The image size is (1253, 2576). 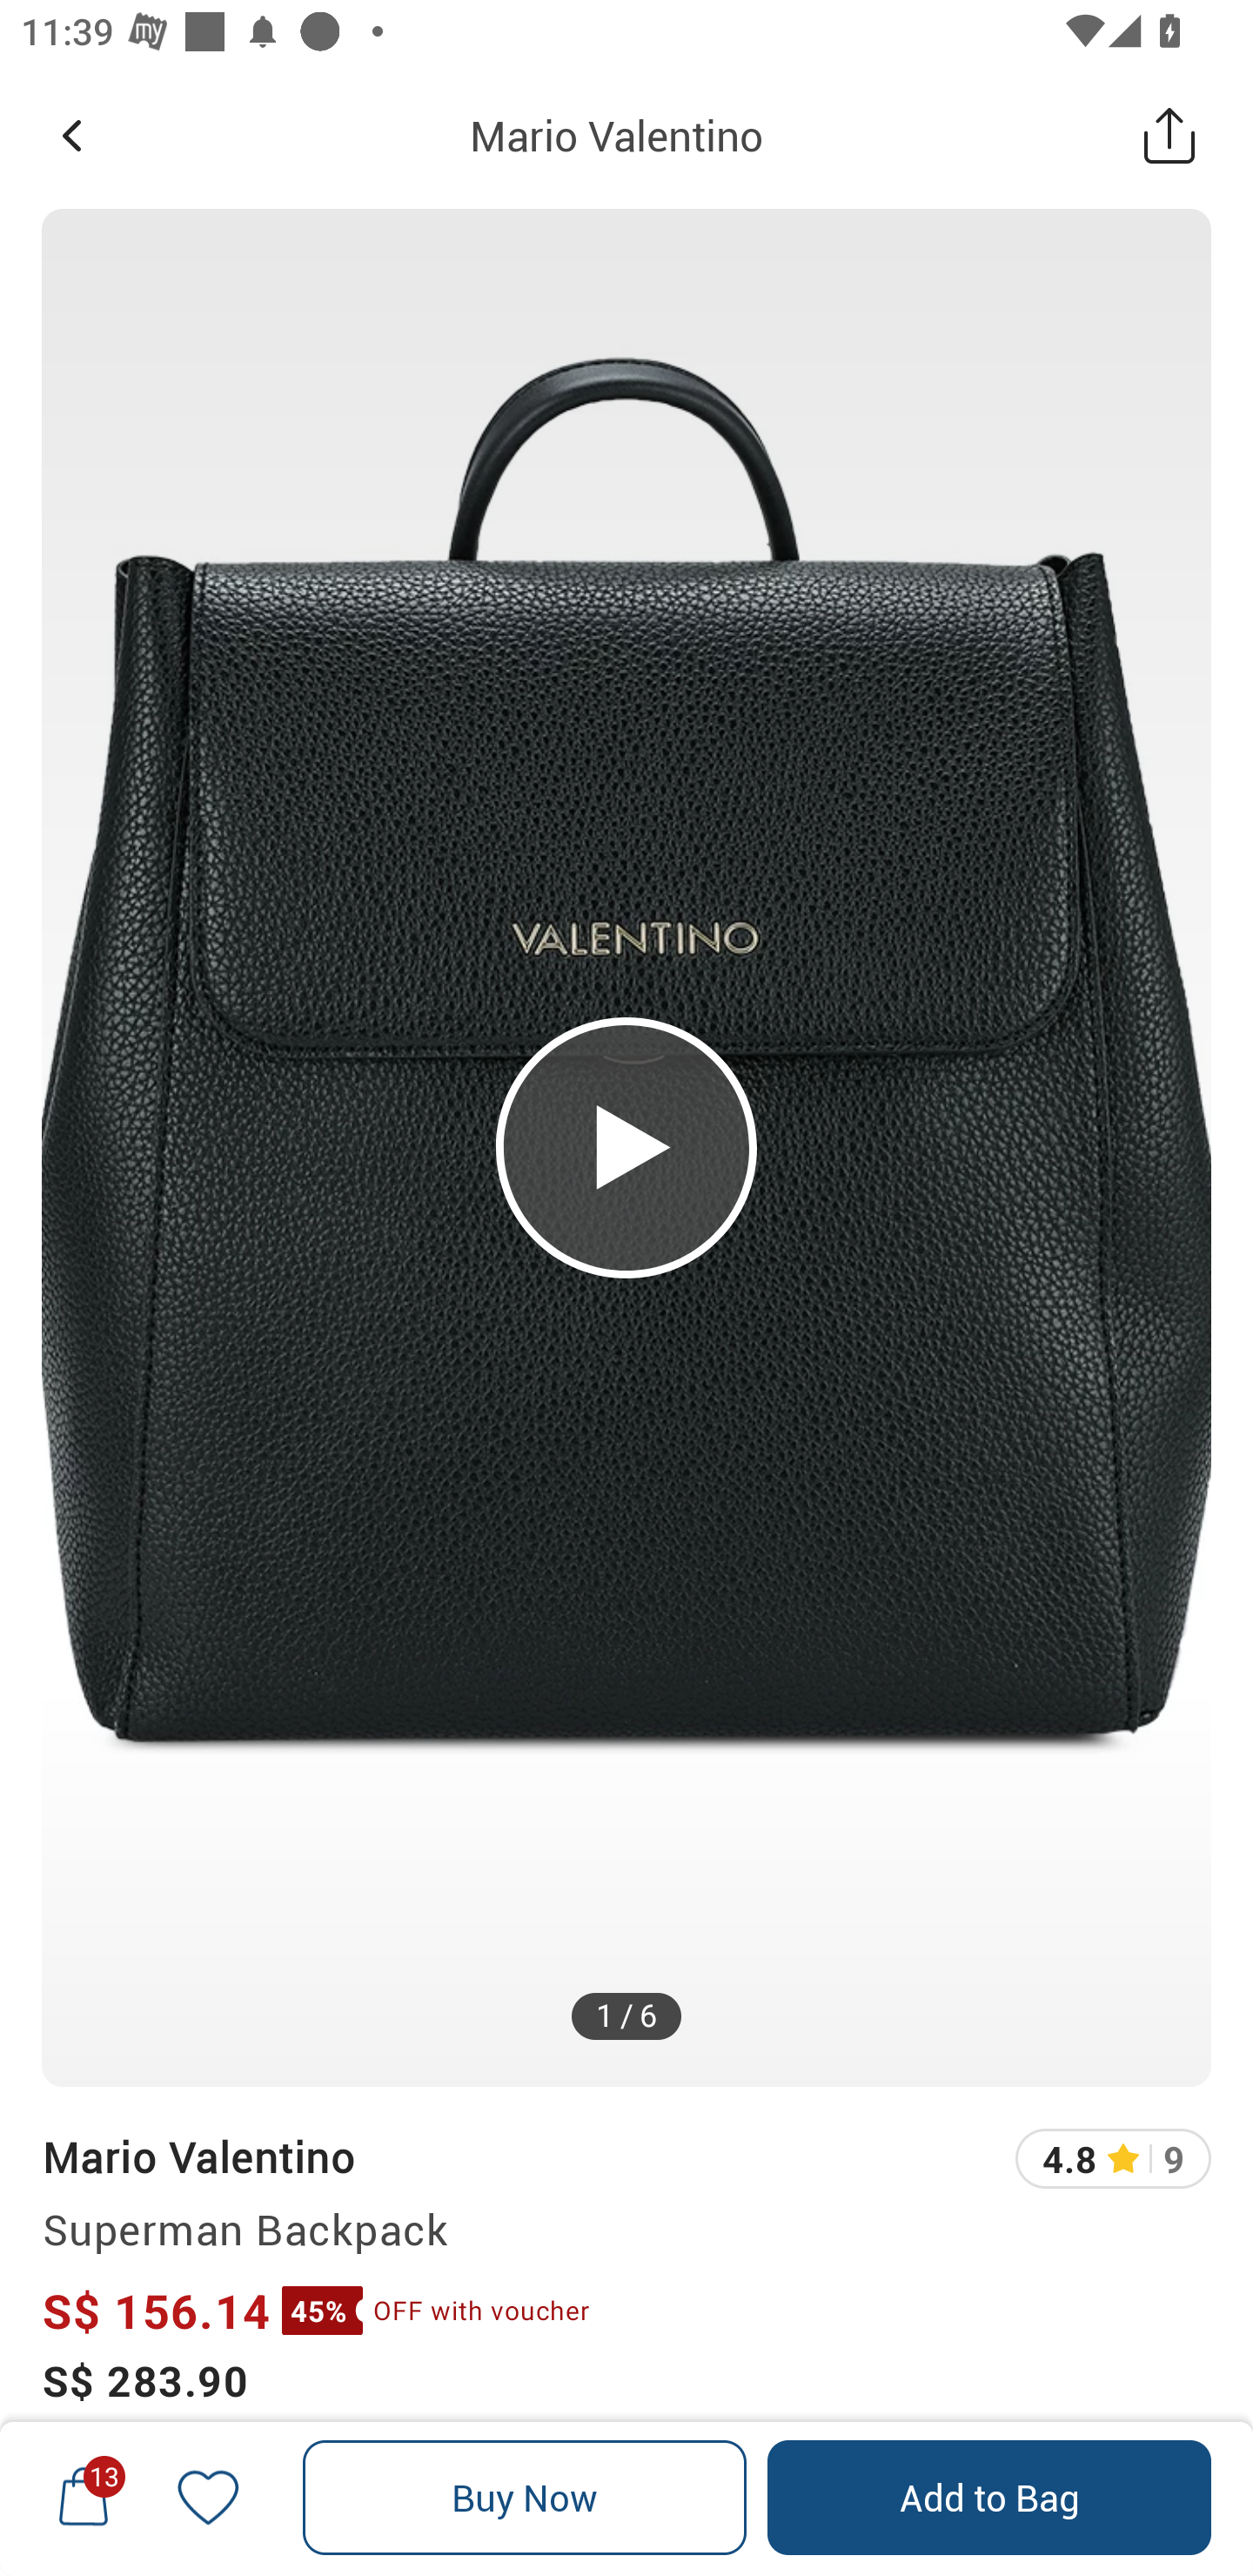 What do you see at coordinates (1113, 2158) in the screenshot?
I see `4.8 9` at bounding box center [1113, 2158].